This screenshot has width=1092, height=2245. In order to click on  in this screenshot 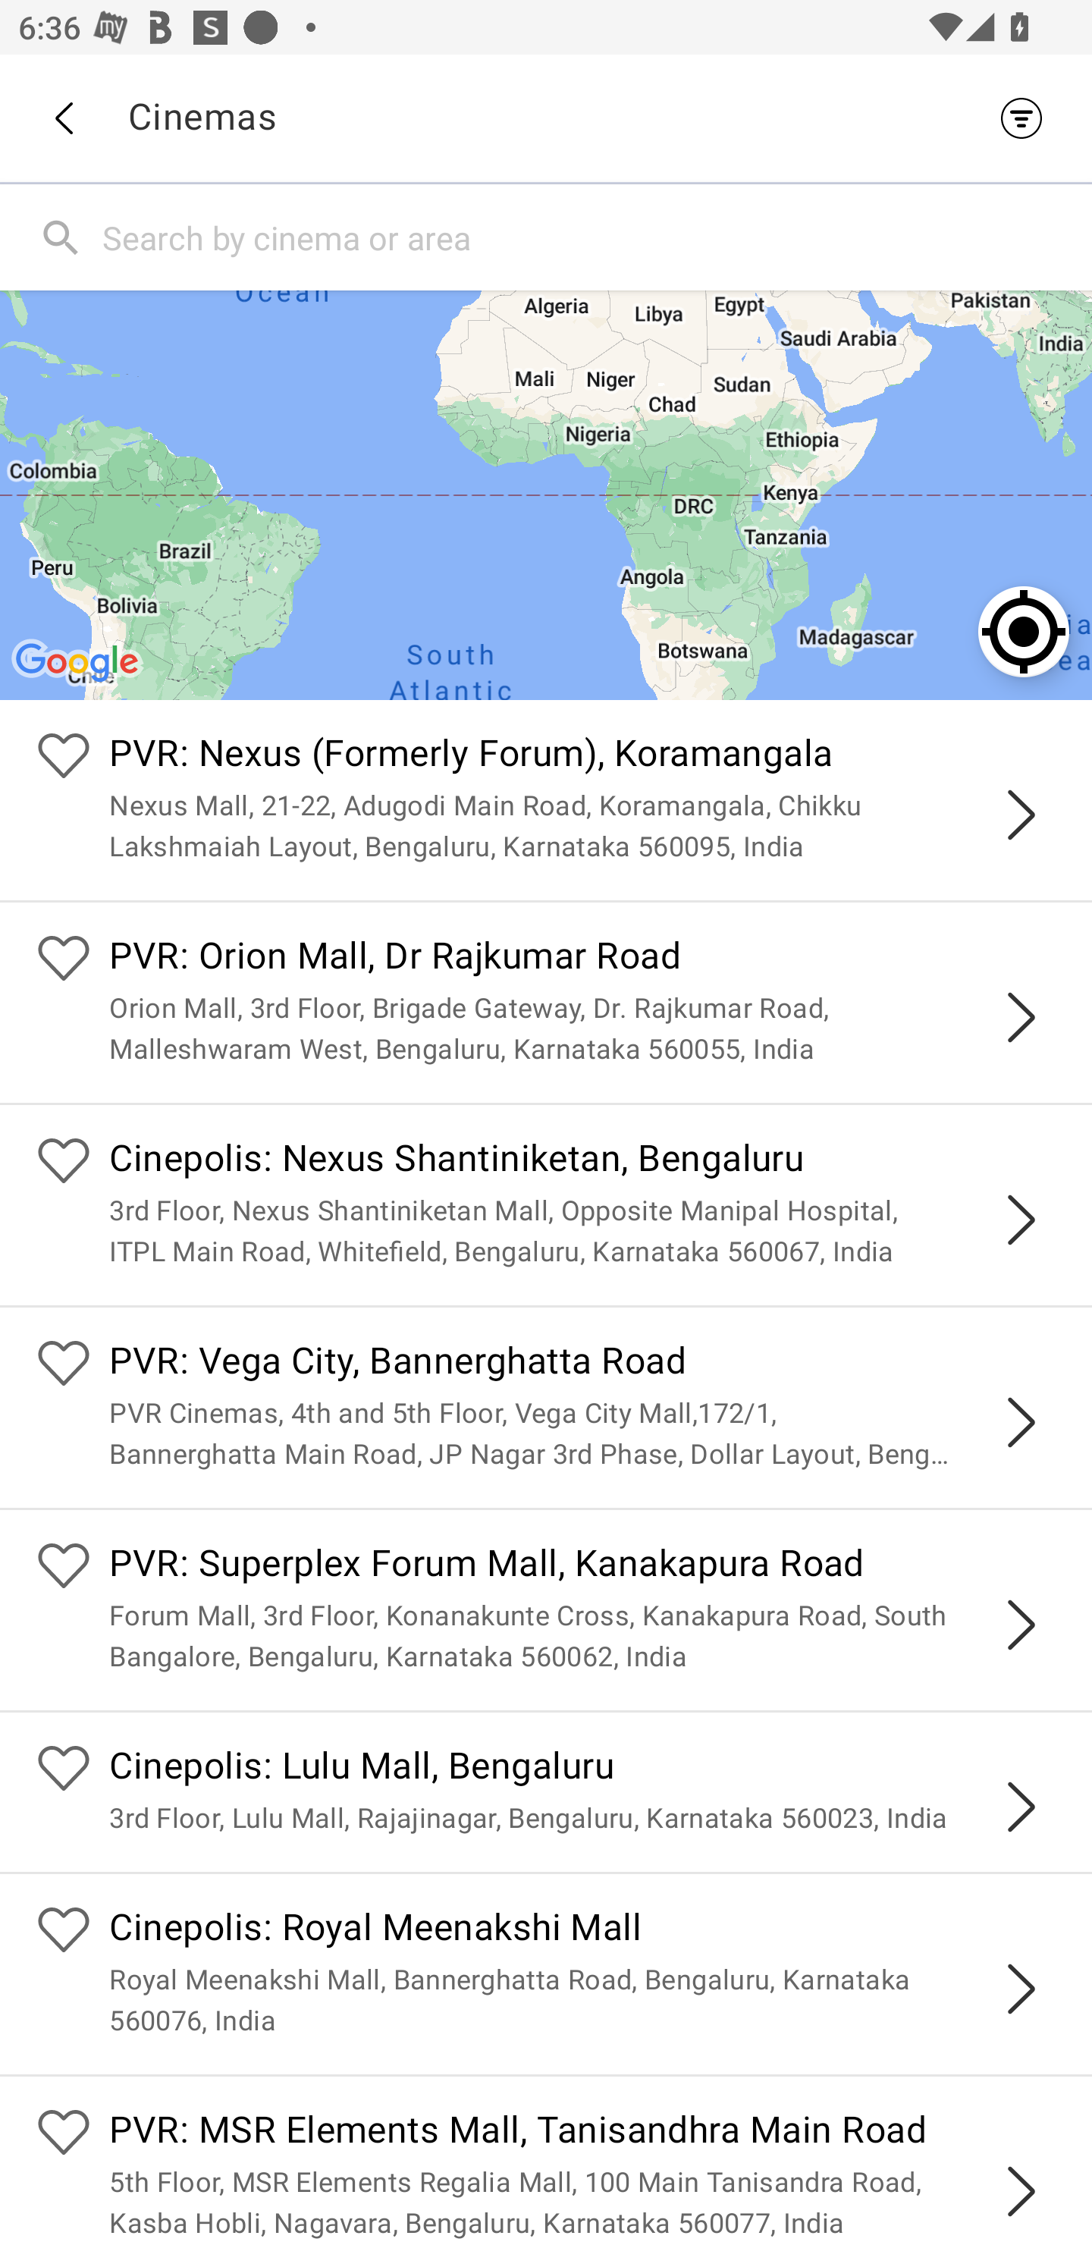, I will do `click(1021, 1422)`.